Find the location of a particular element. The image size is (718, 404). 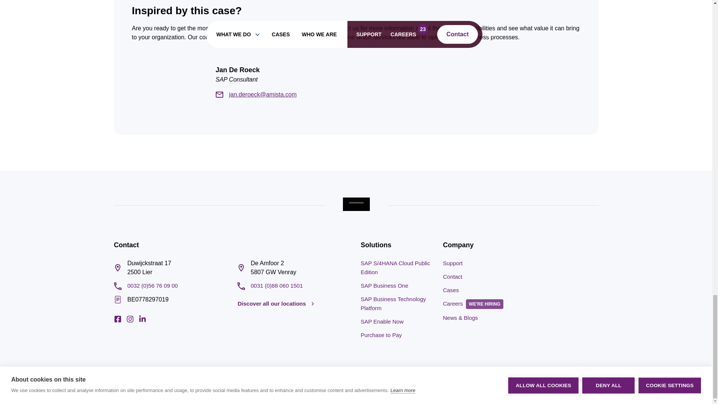

Privacy Policy is located at coordinates (559, 388).